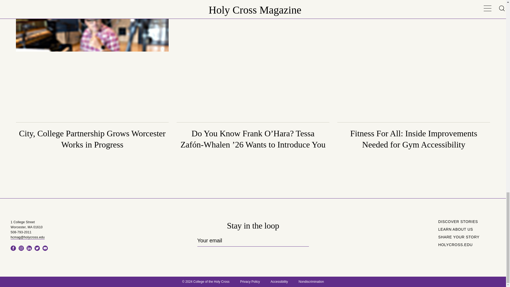 The width and height of the screenshot is (510, 287). I want to click on Facebook, so click(13, 248).